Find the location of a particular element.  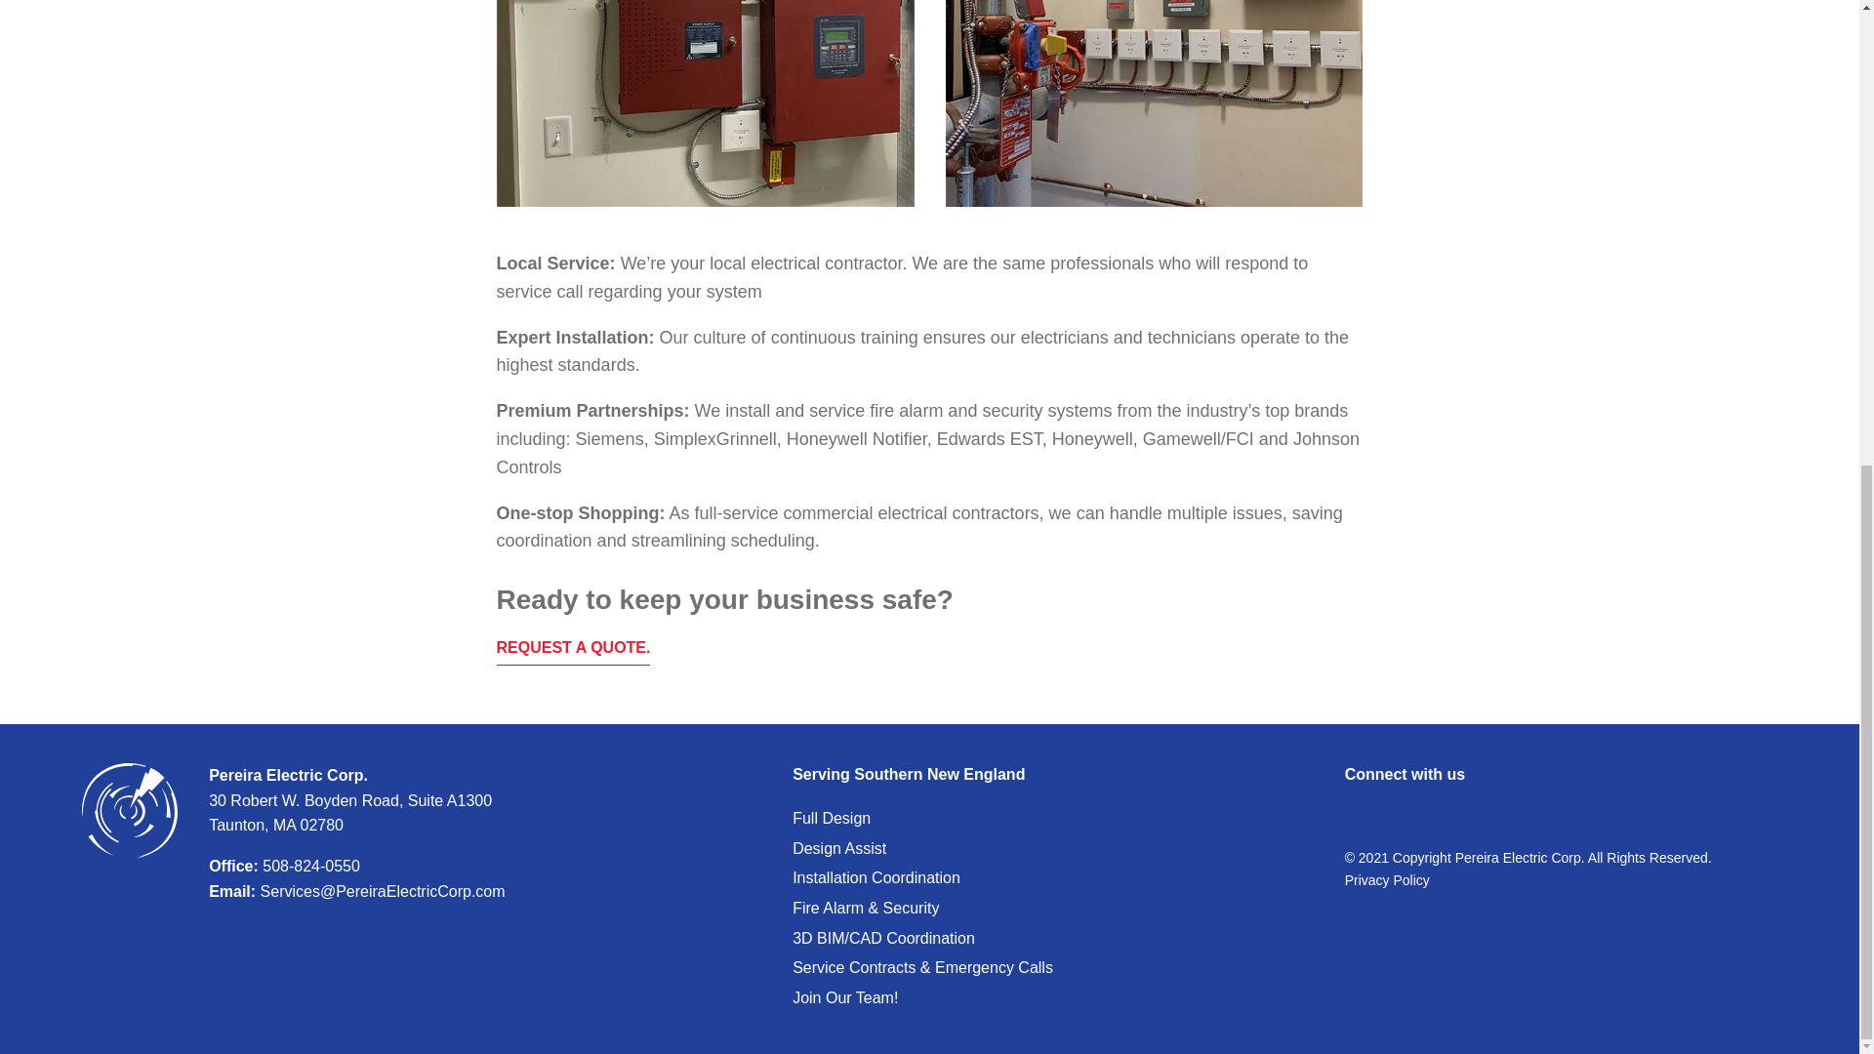

REQUEST A QUOTE. is located at coordinates (573, 650).